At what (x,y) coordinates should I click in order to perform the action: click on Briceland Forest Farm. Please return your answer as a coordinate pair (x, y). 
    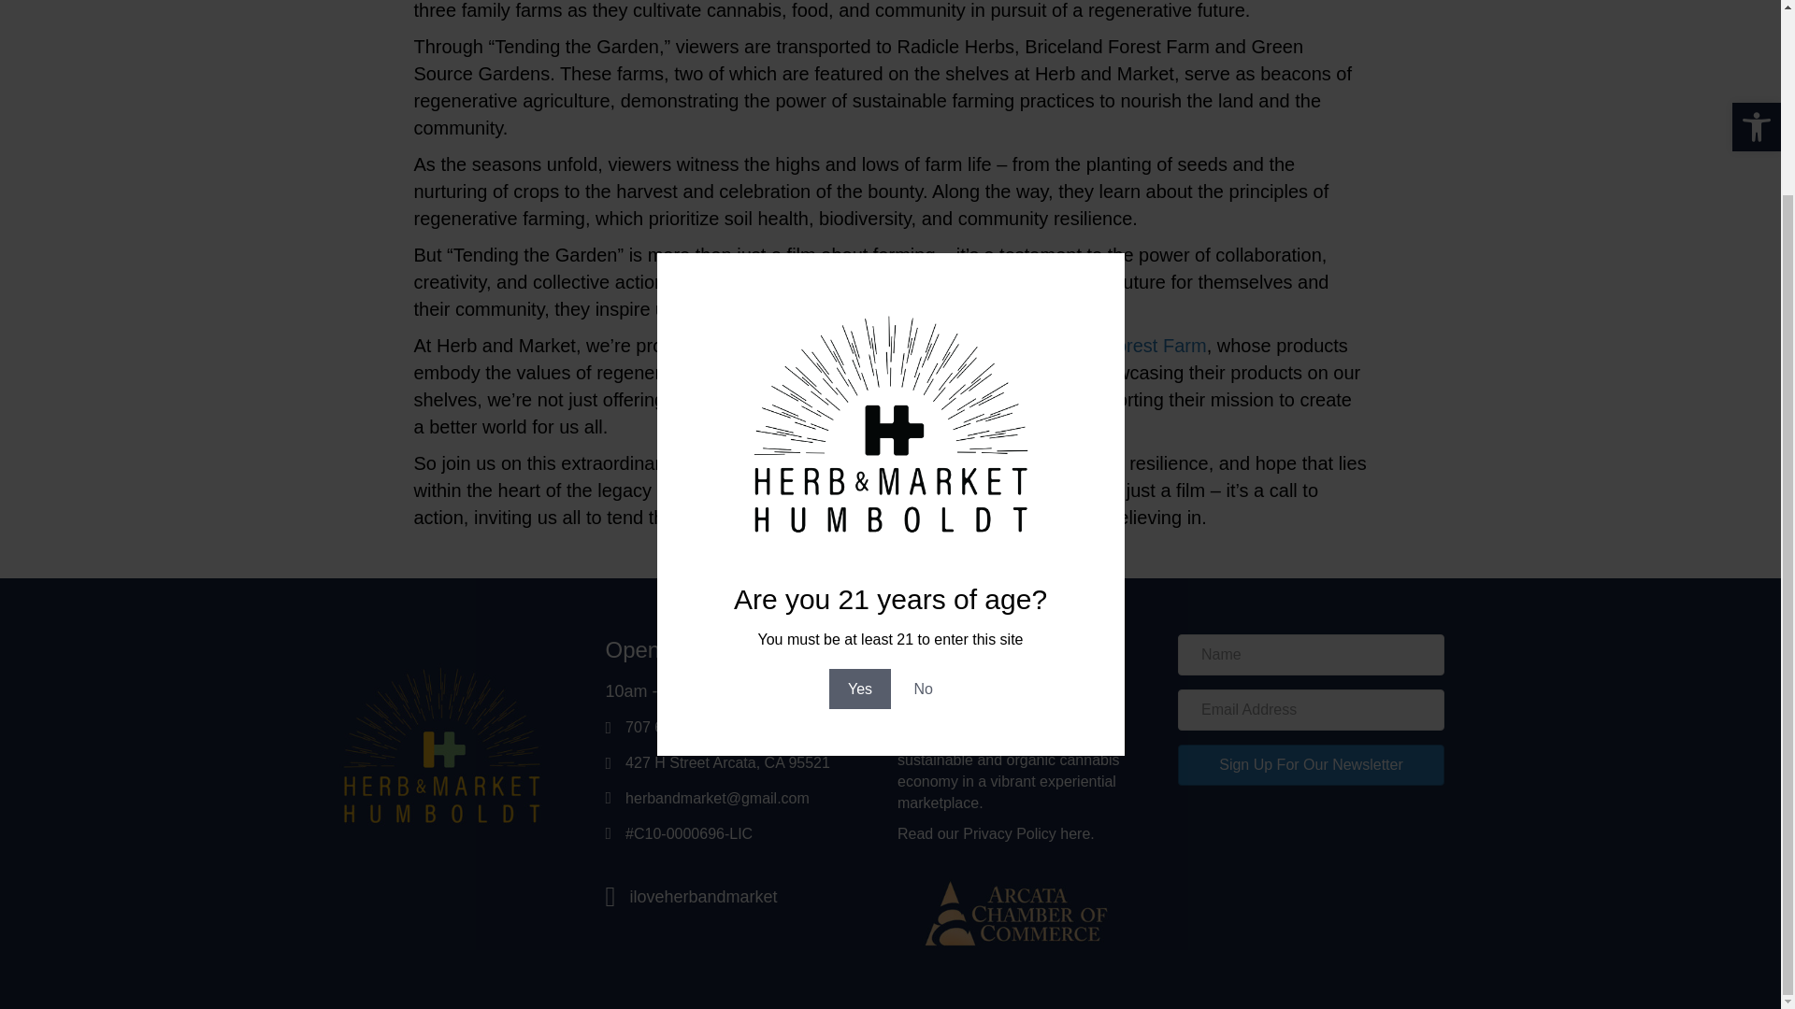
    Looking at the image, I should click on (1113, 346).